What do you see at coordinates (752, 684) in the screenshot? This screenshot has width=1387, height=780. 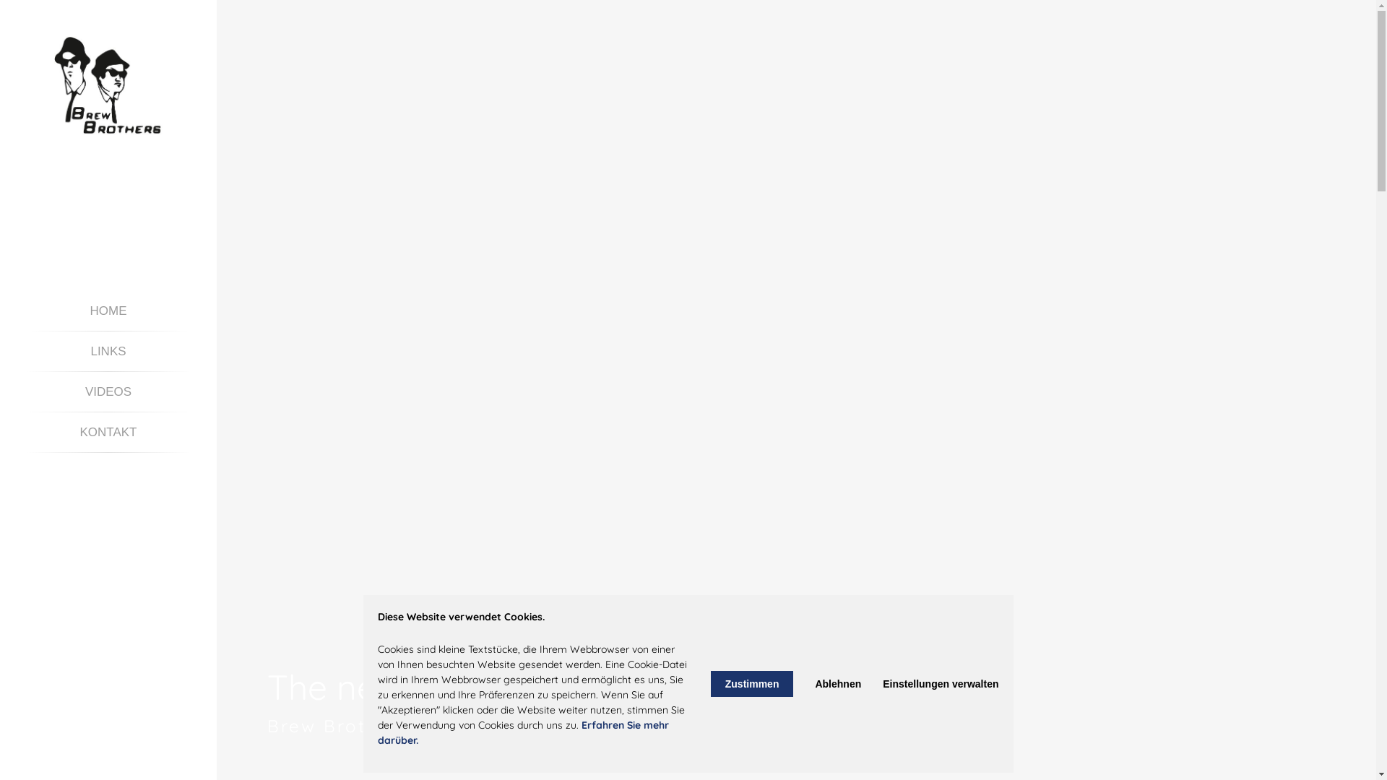 I see `Zustimmen` at bounding box center [752, 684].